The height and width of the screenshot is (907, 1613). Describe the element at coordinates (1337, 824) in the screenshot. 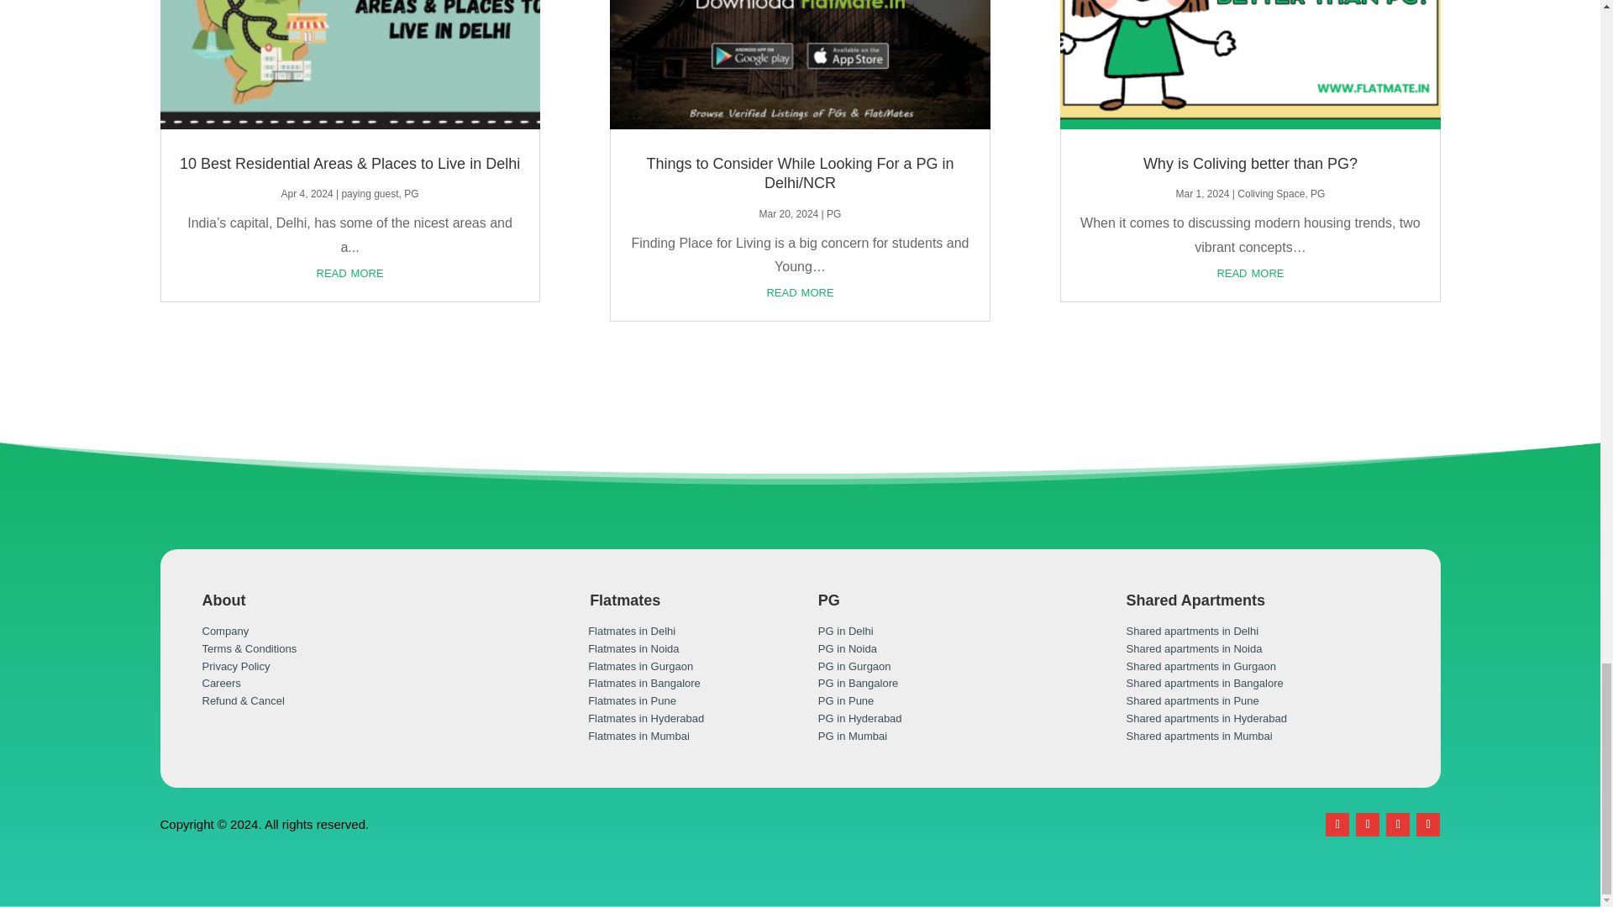

I see `Follow on Facebook` at that location.